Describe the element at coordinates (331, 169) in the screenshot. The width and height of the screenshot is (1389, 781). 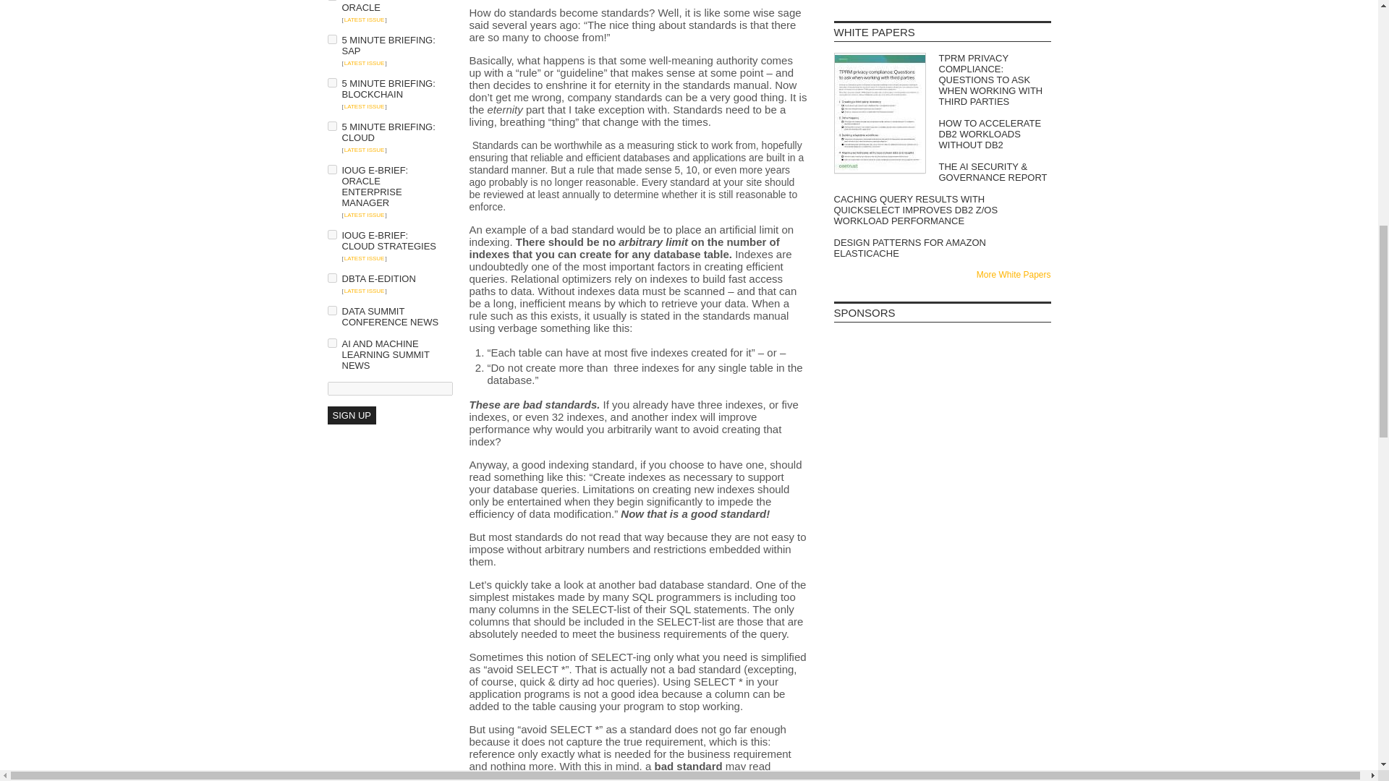
I see `on` at that location.